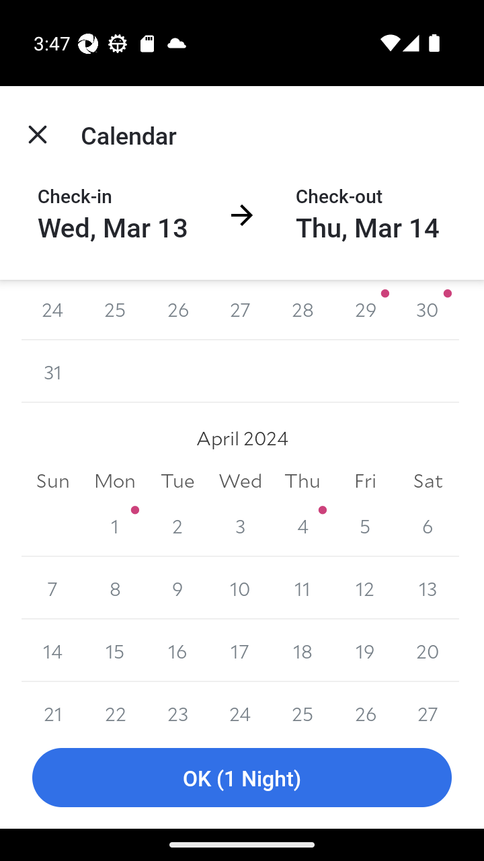 This screenshot has width=484, height=861. What do you see at coordinates (364, 704) in the screenshot?
I see `26 26 April 2024` at bounding box center [364, 704].